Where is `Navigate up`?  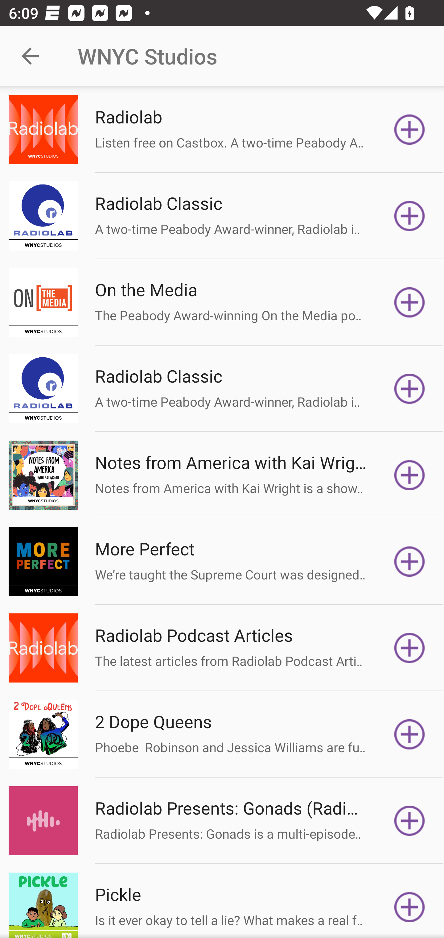 Navigate up is located at coordinates (30, 56).